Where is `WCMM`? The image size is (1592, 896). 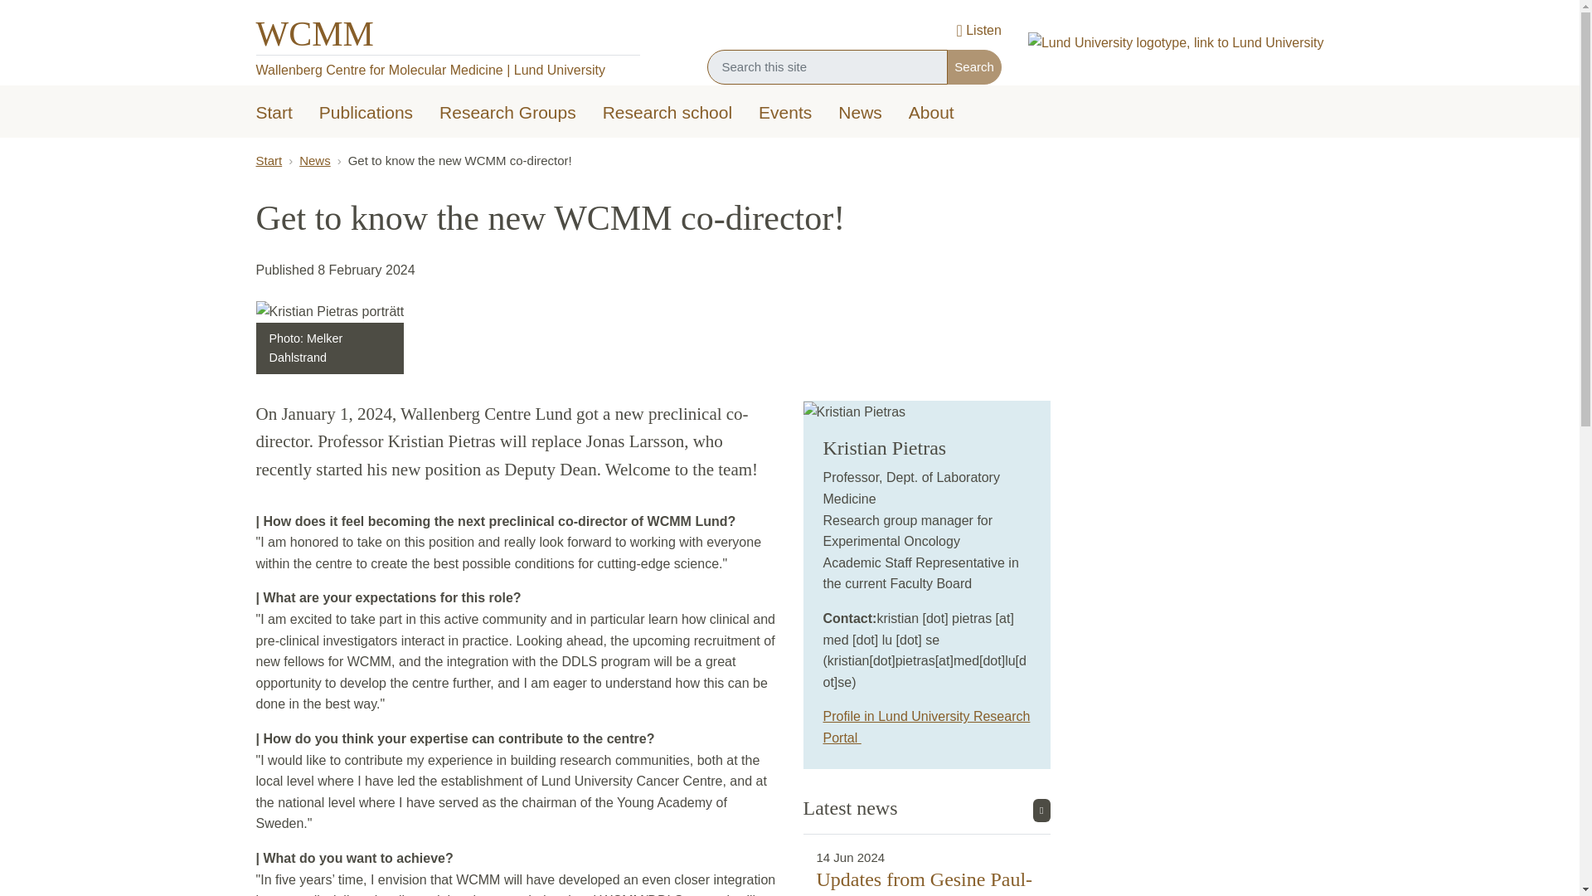 WCMM is located at coordinates (313, 33).